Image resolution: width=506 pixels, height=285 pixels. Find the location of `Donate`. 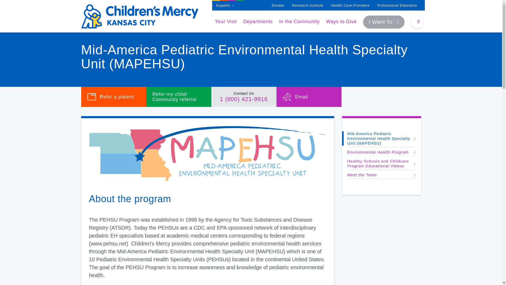

Donate is located at coordinates (278, 5).